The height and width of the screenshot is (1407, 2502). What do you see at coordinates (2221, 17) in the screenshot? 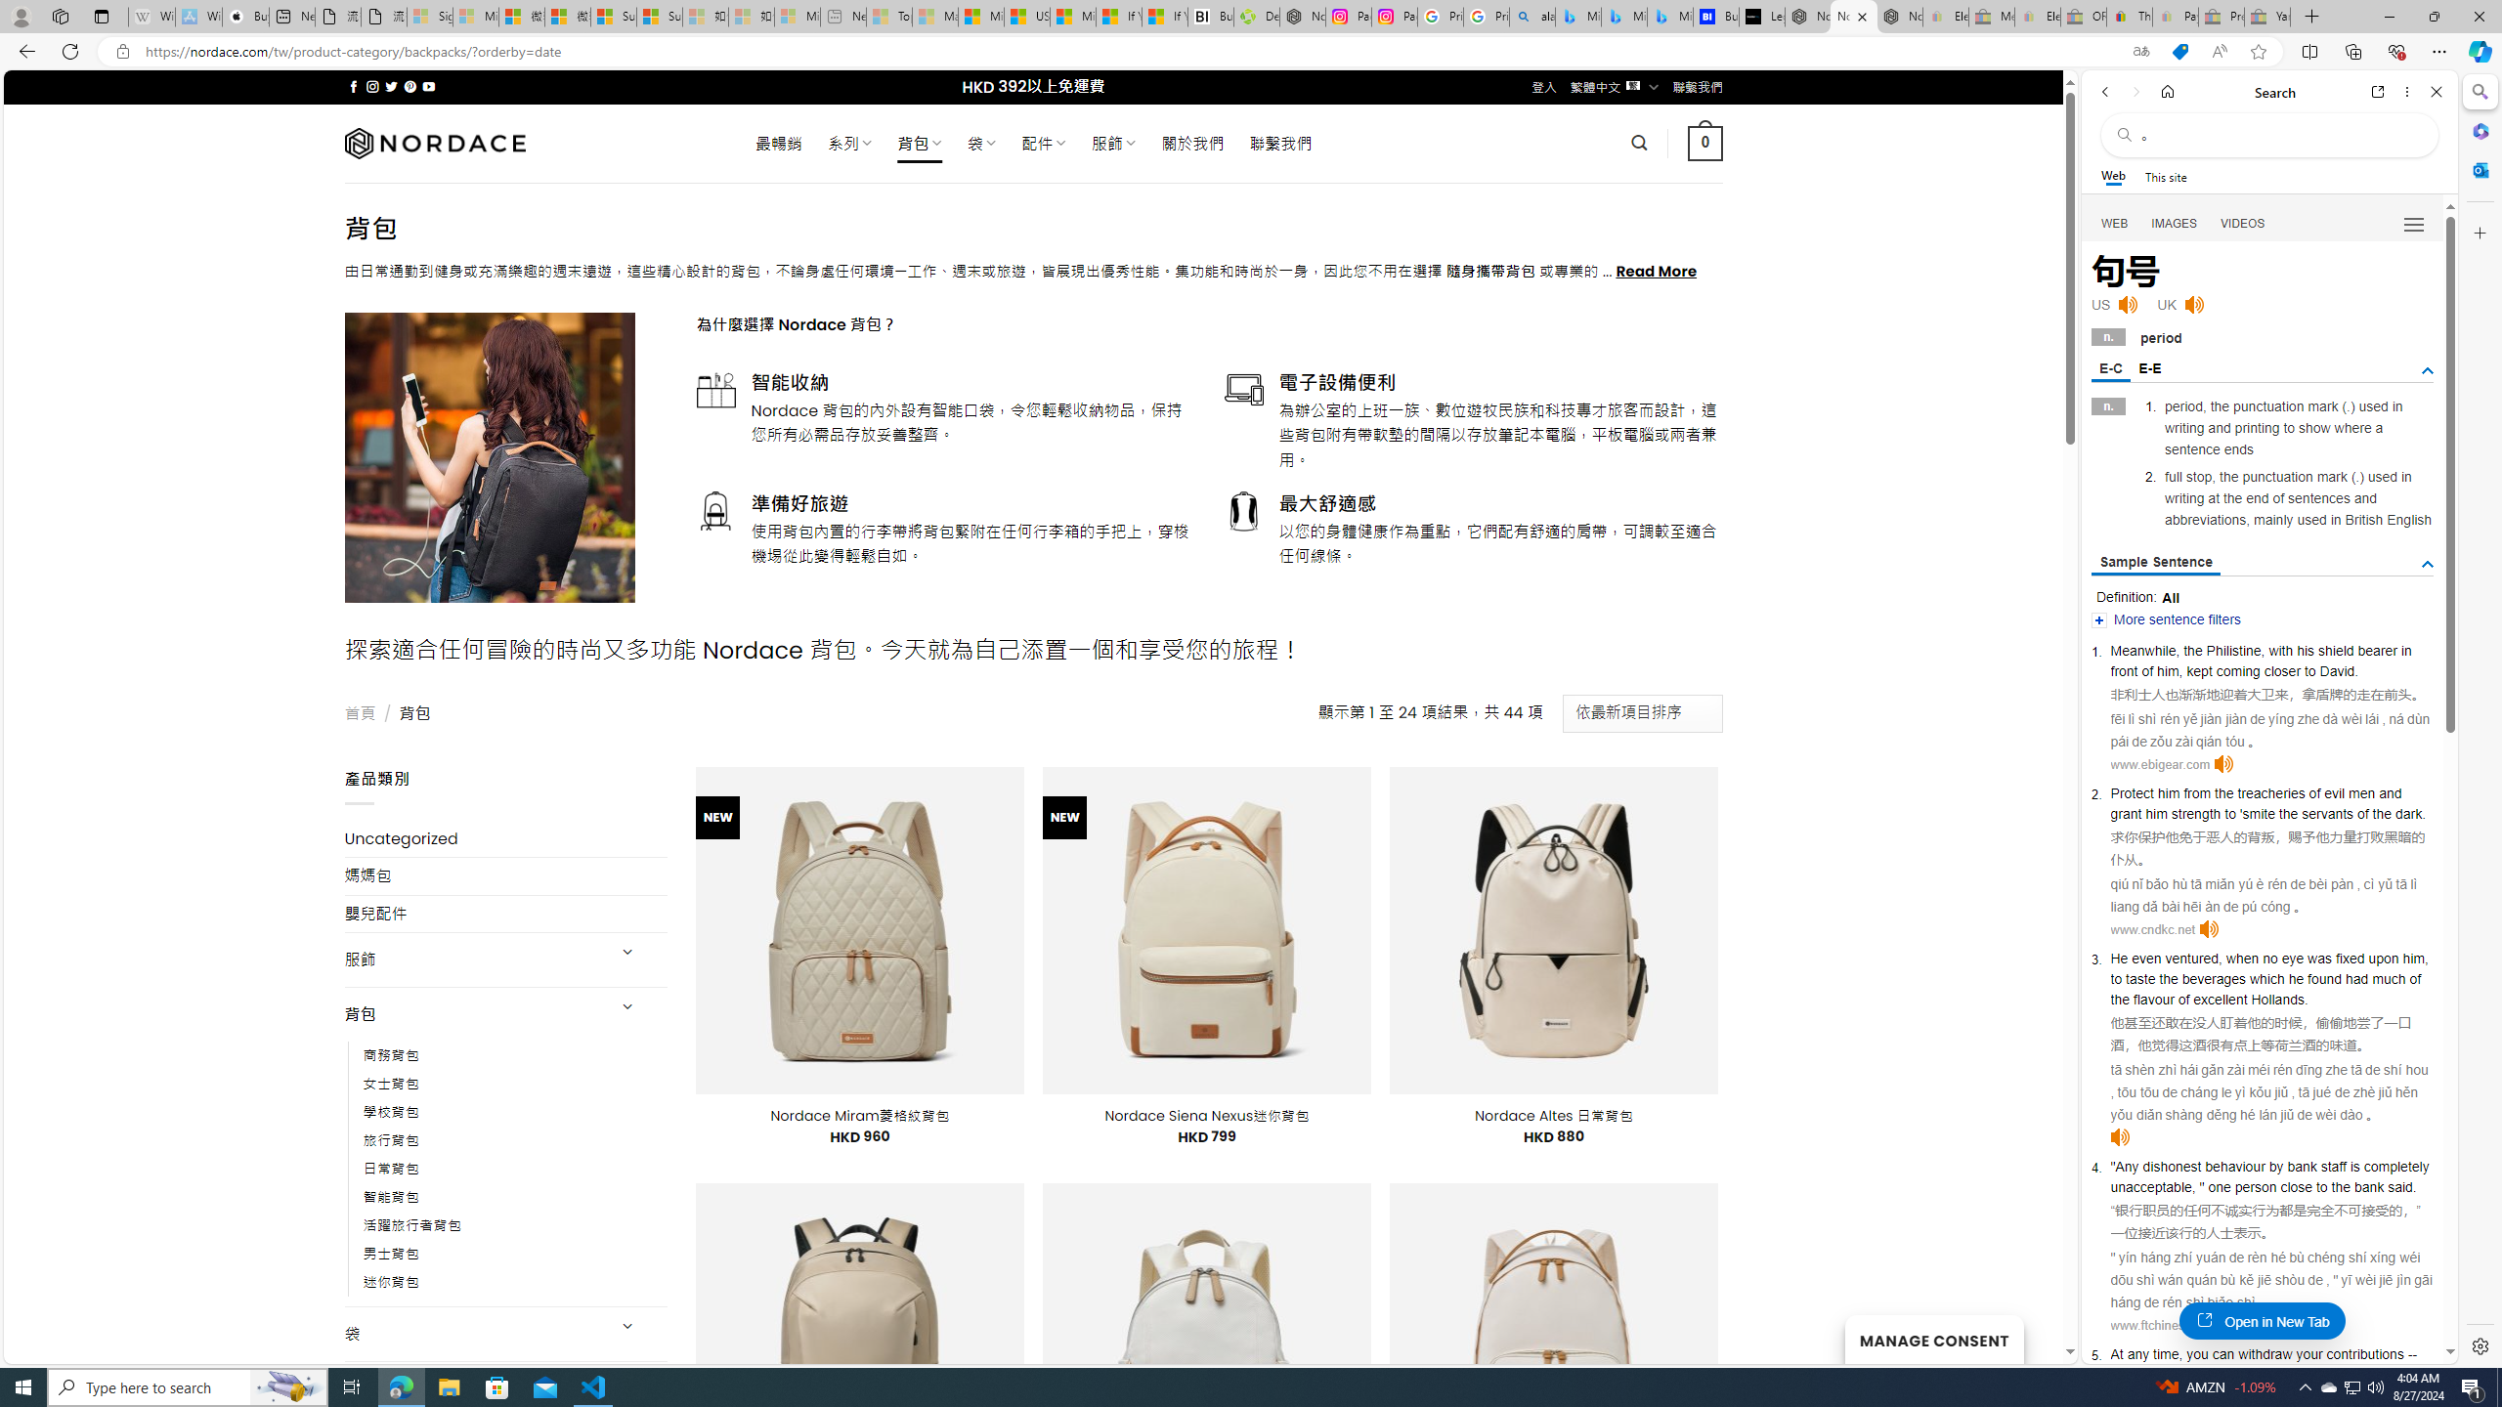
I see `Press Room - eBay Inc. - Sleeping` at bounding box center [2221, 17].